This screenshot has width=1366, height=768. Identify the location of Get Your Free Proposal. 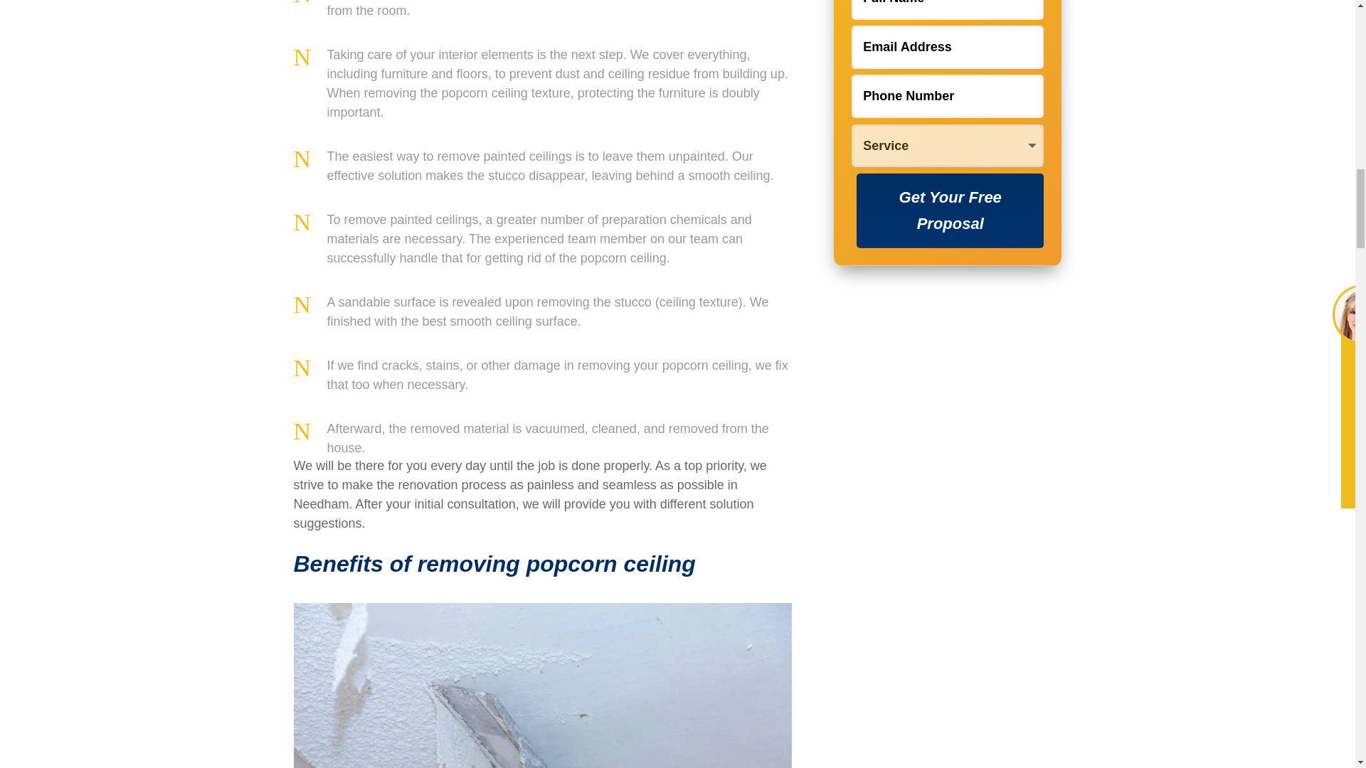
(951, 210).